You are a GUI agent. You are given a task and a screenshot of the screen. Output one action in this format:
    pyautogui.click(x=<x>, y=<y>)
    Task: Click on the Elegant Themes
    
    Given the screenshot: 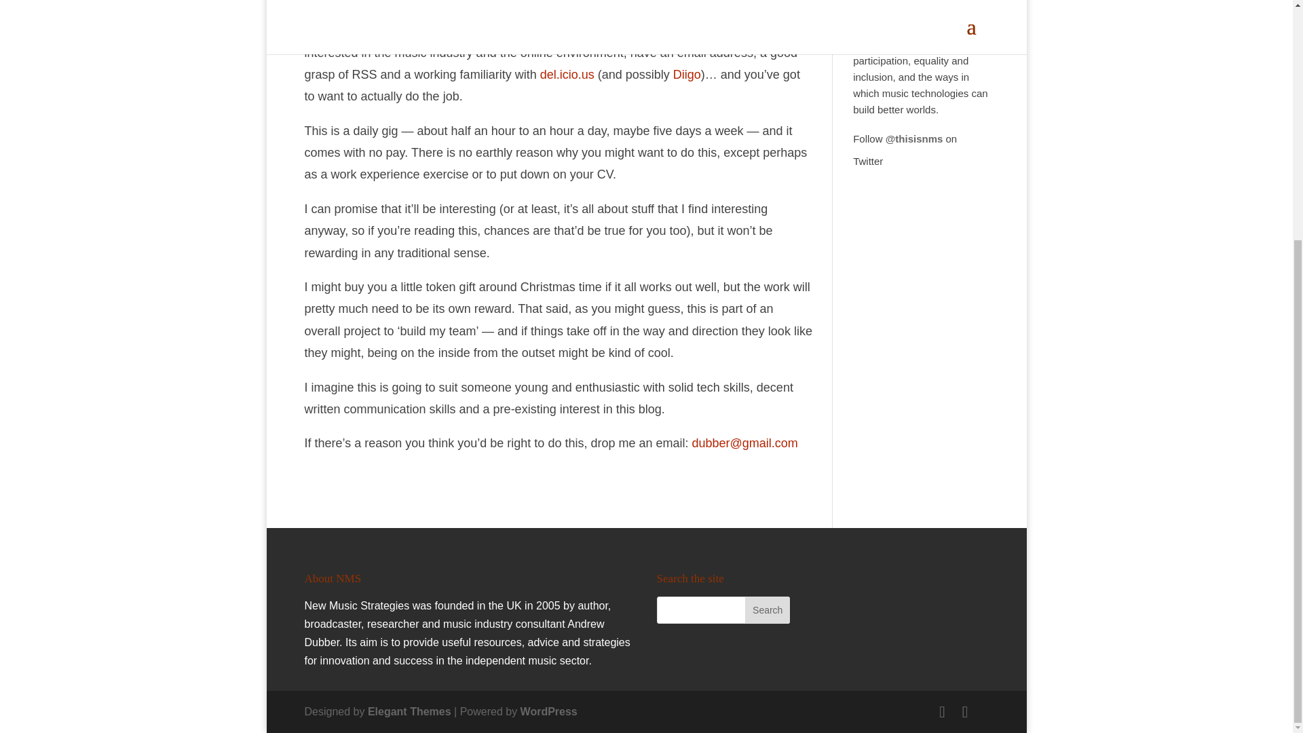 What is the action you would take?
    pyautogui.click(x=409, y=711)
    